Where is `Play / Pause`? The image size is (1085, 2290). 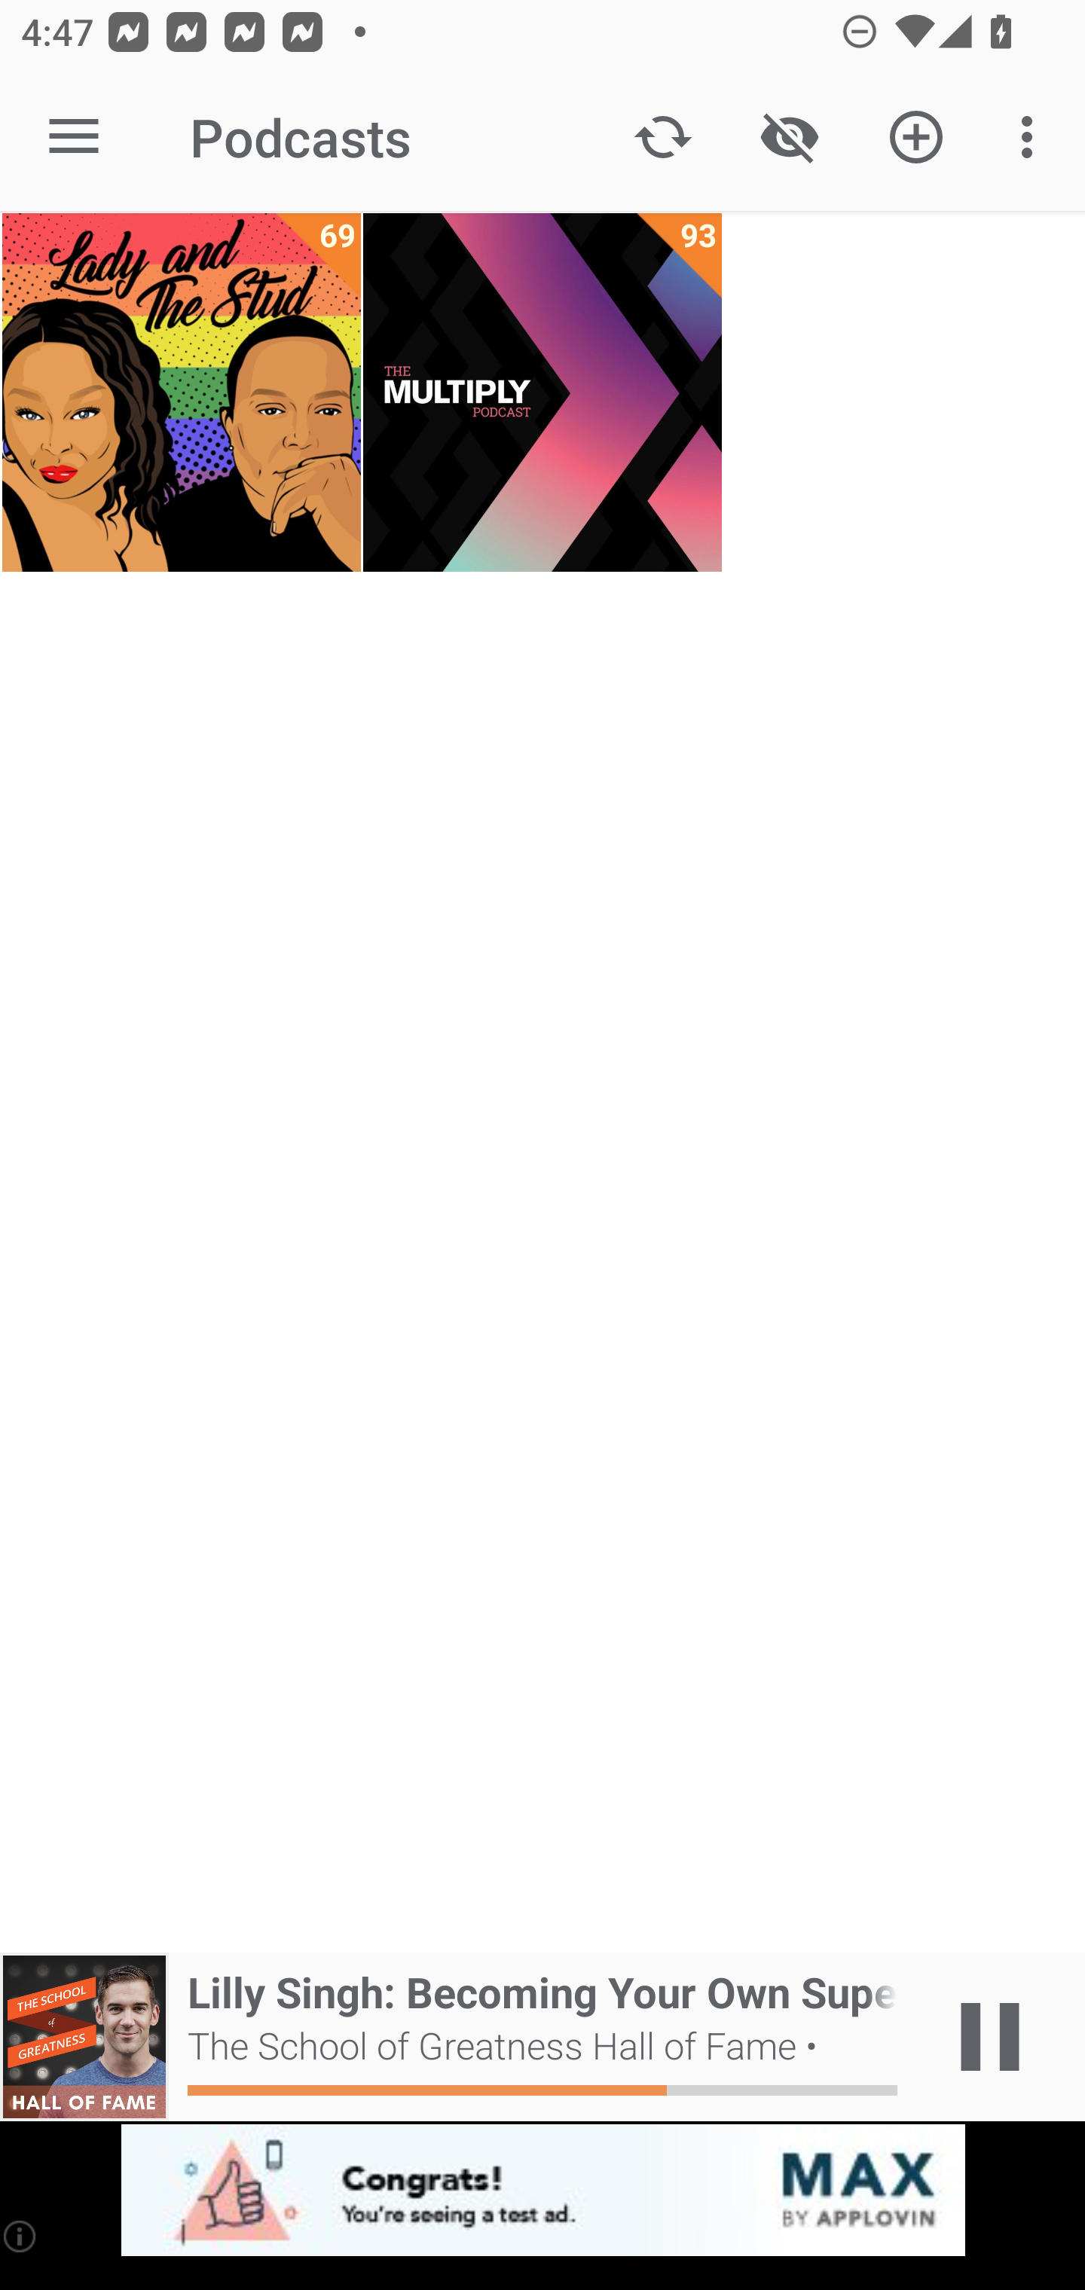 Play / Pause is located at coordinates (990, 2037).